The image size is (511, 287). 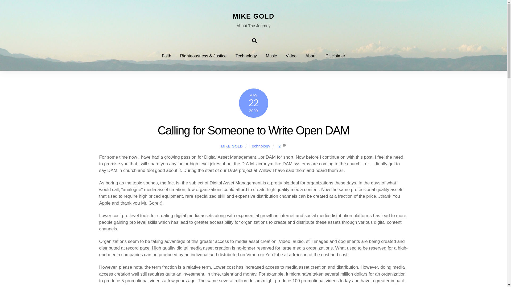 What do you see at coordinates (271, 56) in the screenshot?
I see `Music` at bounding box center [271, 56].